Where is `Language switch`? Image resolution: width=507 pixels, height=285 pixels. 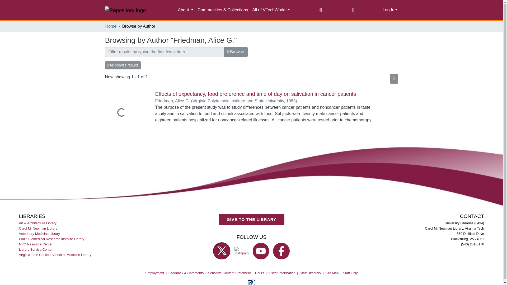 Language switch is located at coordinates (353, 10).